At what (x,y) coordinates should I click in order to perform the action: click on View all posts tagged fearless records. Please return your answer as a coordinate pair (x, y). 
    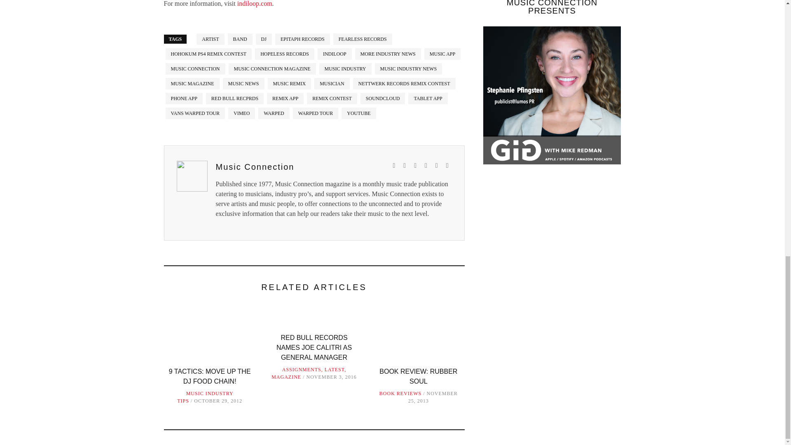
    Looking at the image, I should click on (363, 39).